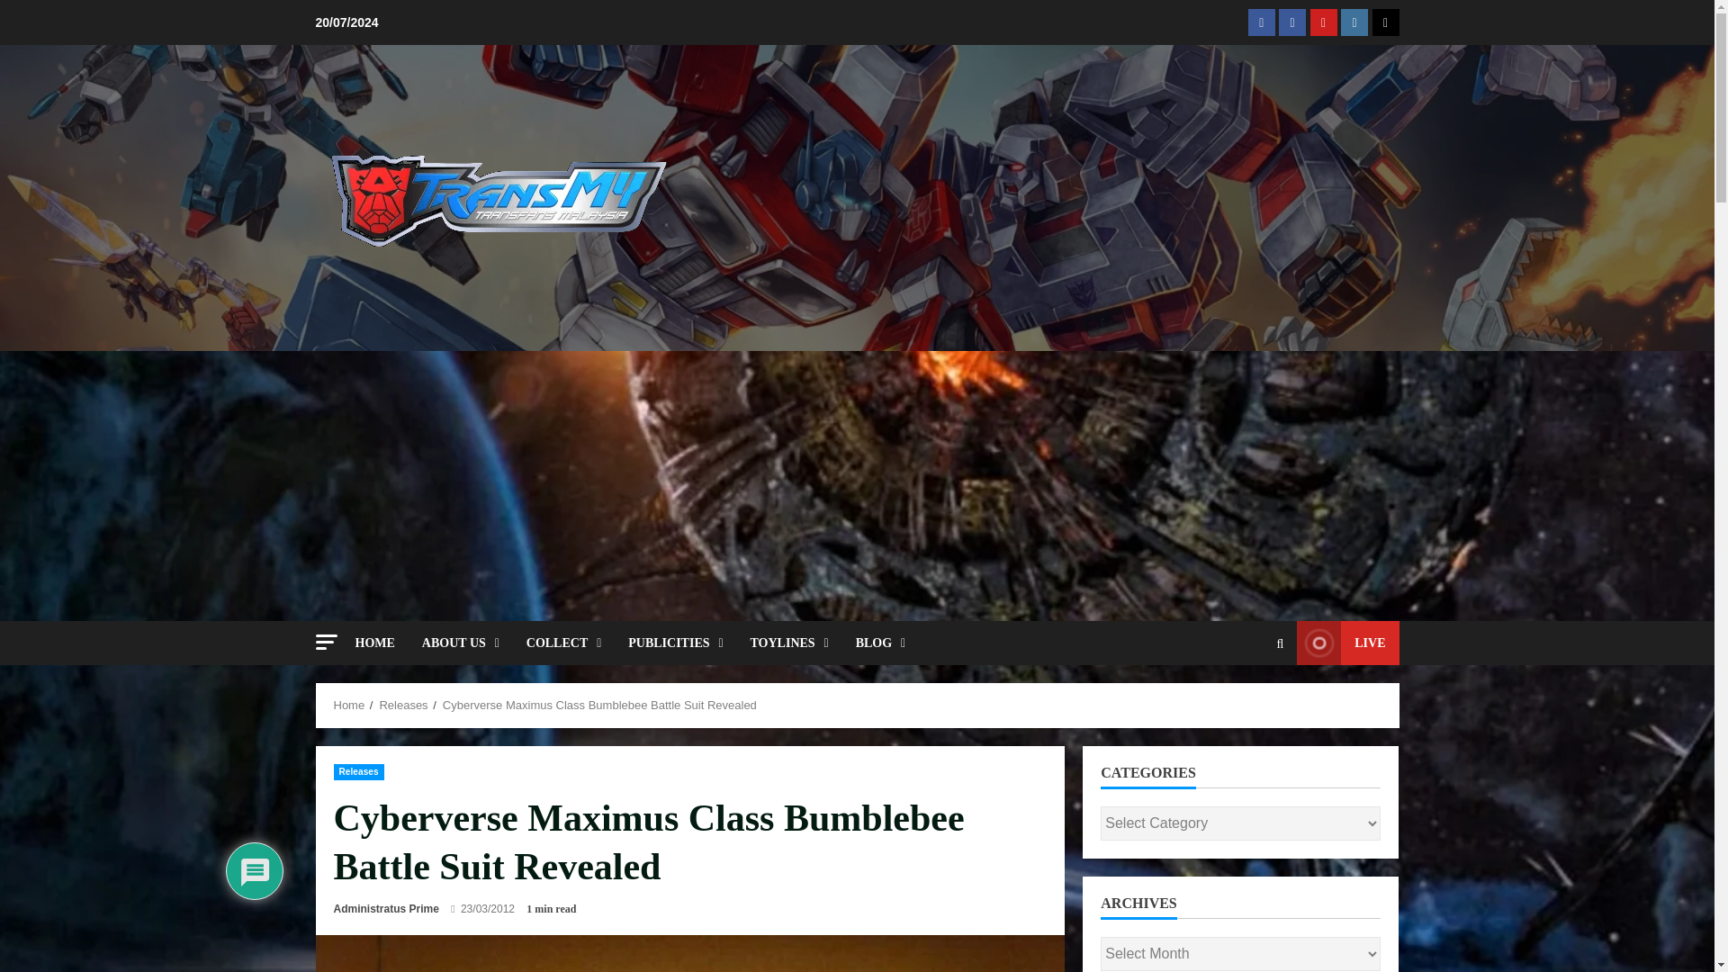 The width and height of the screenshot is (1728, 972). Describe the element at coordinates (381, 643) in the screenshot. I see `HOME` at that location.